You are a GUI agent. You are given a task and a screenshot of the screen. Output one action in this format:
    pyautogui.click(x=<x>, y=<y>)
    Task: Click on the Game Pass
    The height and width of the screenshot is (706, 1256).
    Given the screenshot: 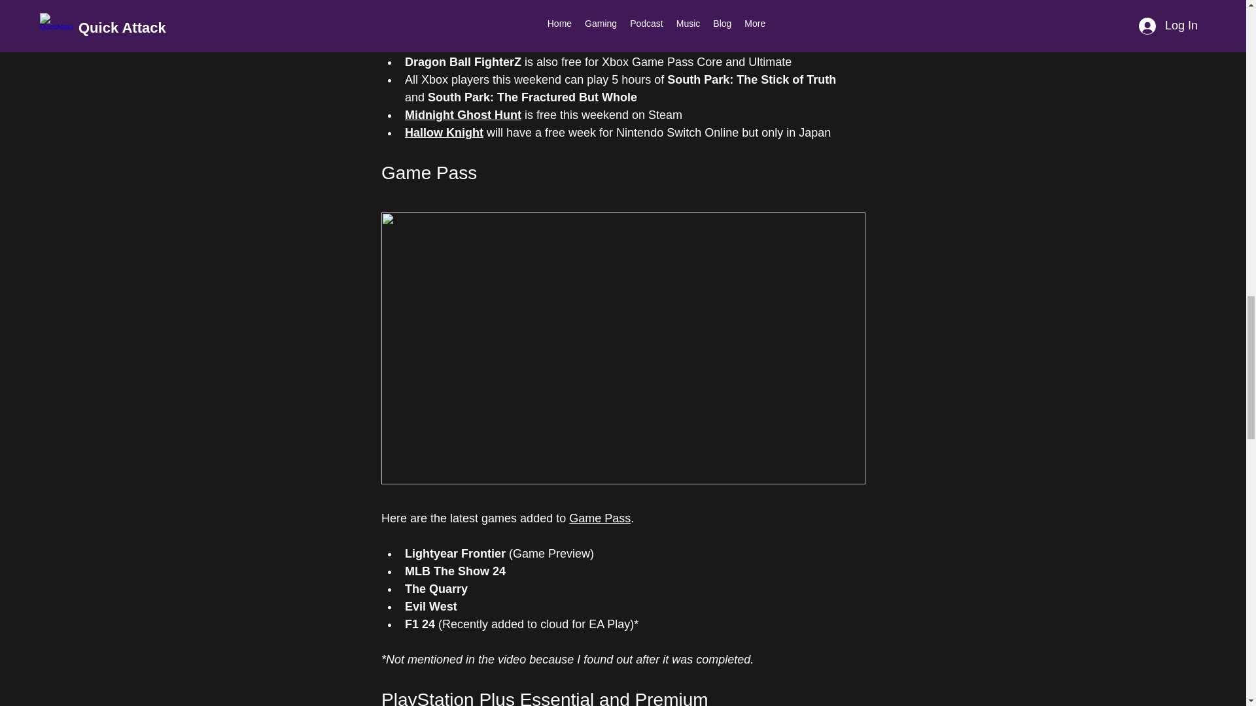 What is the action you would take?
    pyautogui.click(x=599, y=518)
    